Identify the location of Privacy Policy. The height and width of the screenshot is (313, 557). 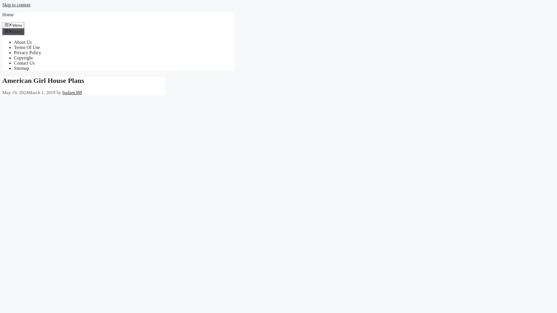
(28, 52).